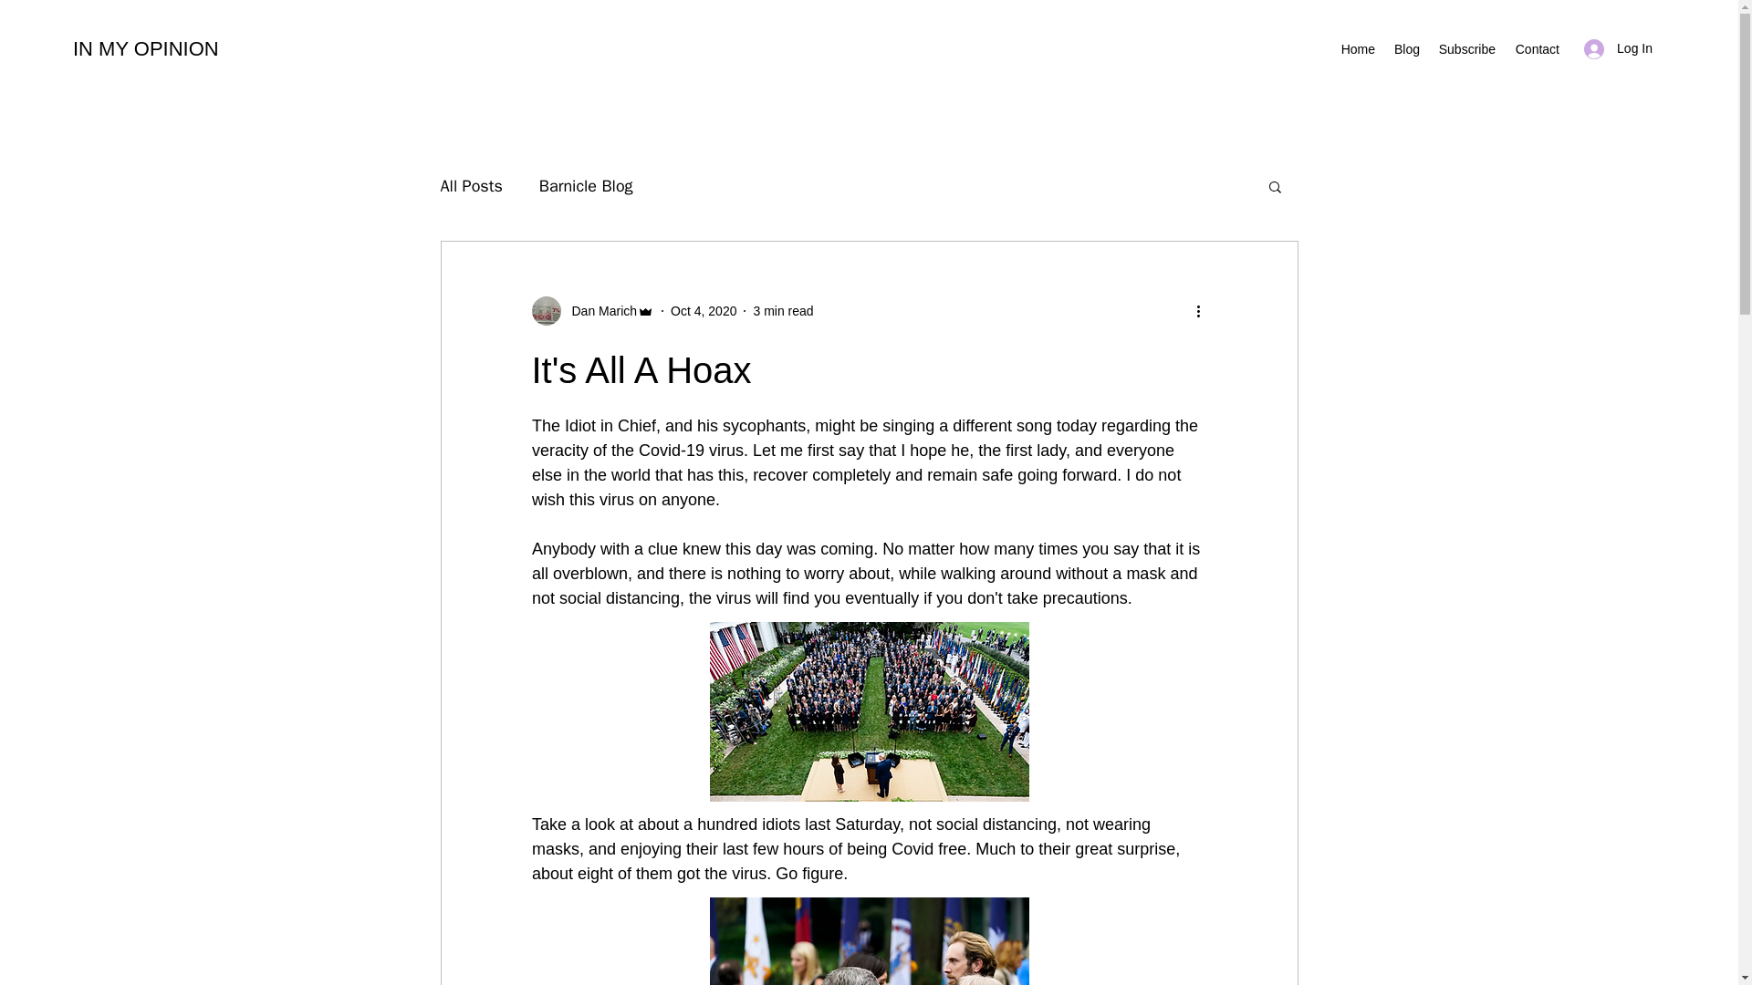 The width and height of the screenshot is (1752, 985). Describe the element at coordinates (703, 309) in the screenshot. I see `Oct 4, 2020` at that location.